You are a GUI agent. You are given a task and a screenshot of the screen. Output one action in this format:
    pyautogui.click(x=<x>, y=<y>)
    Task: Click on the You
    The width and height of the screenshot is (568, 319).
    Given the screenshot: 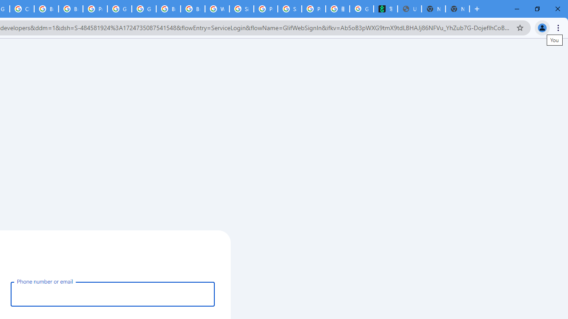 What is the action you would take?
    pyautogui.click(x=542, y=27)
    